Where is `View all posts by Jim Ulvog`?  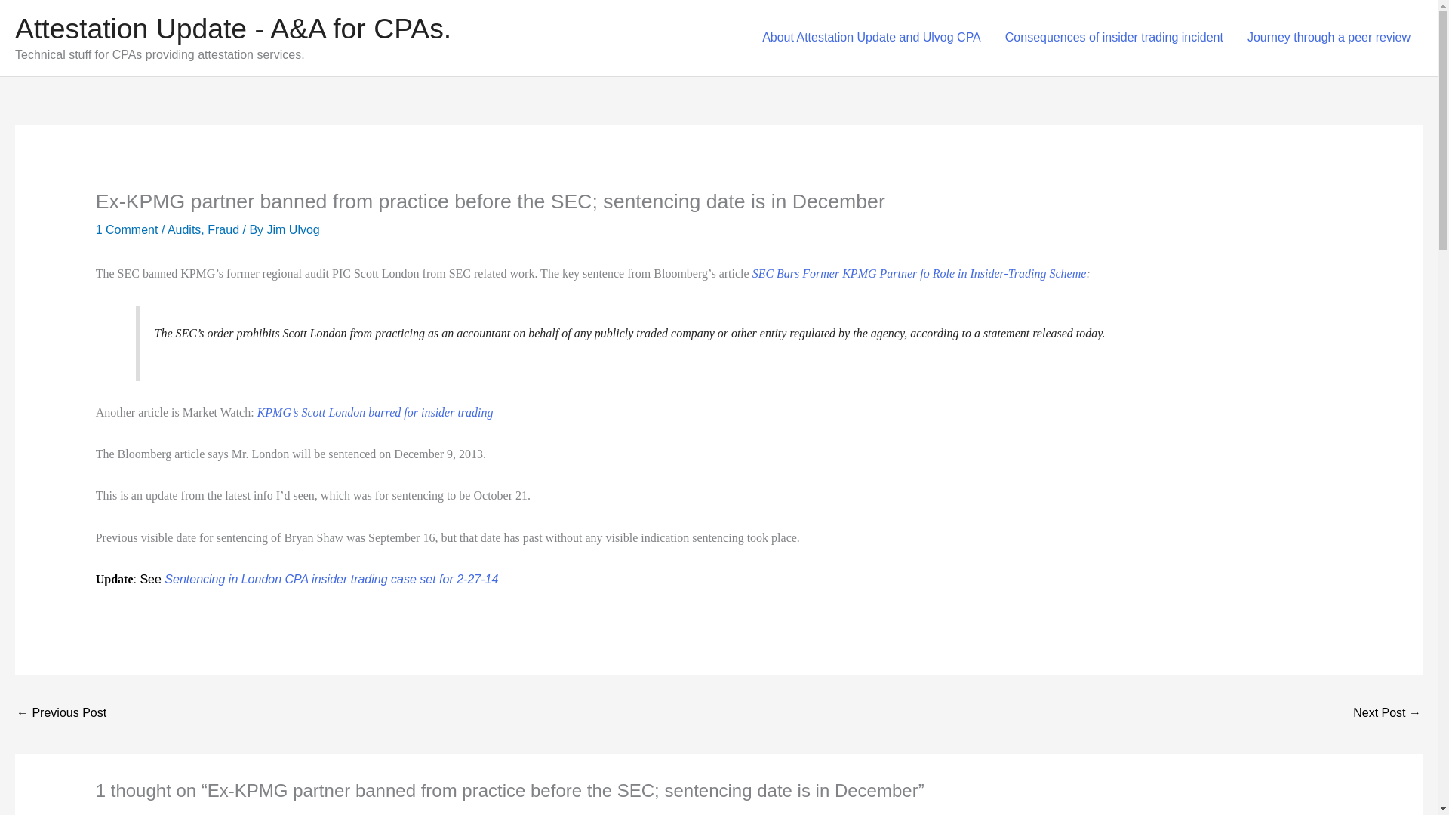
View all posts by Jim Ulvog is located at coordinates (293, 229).